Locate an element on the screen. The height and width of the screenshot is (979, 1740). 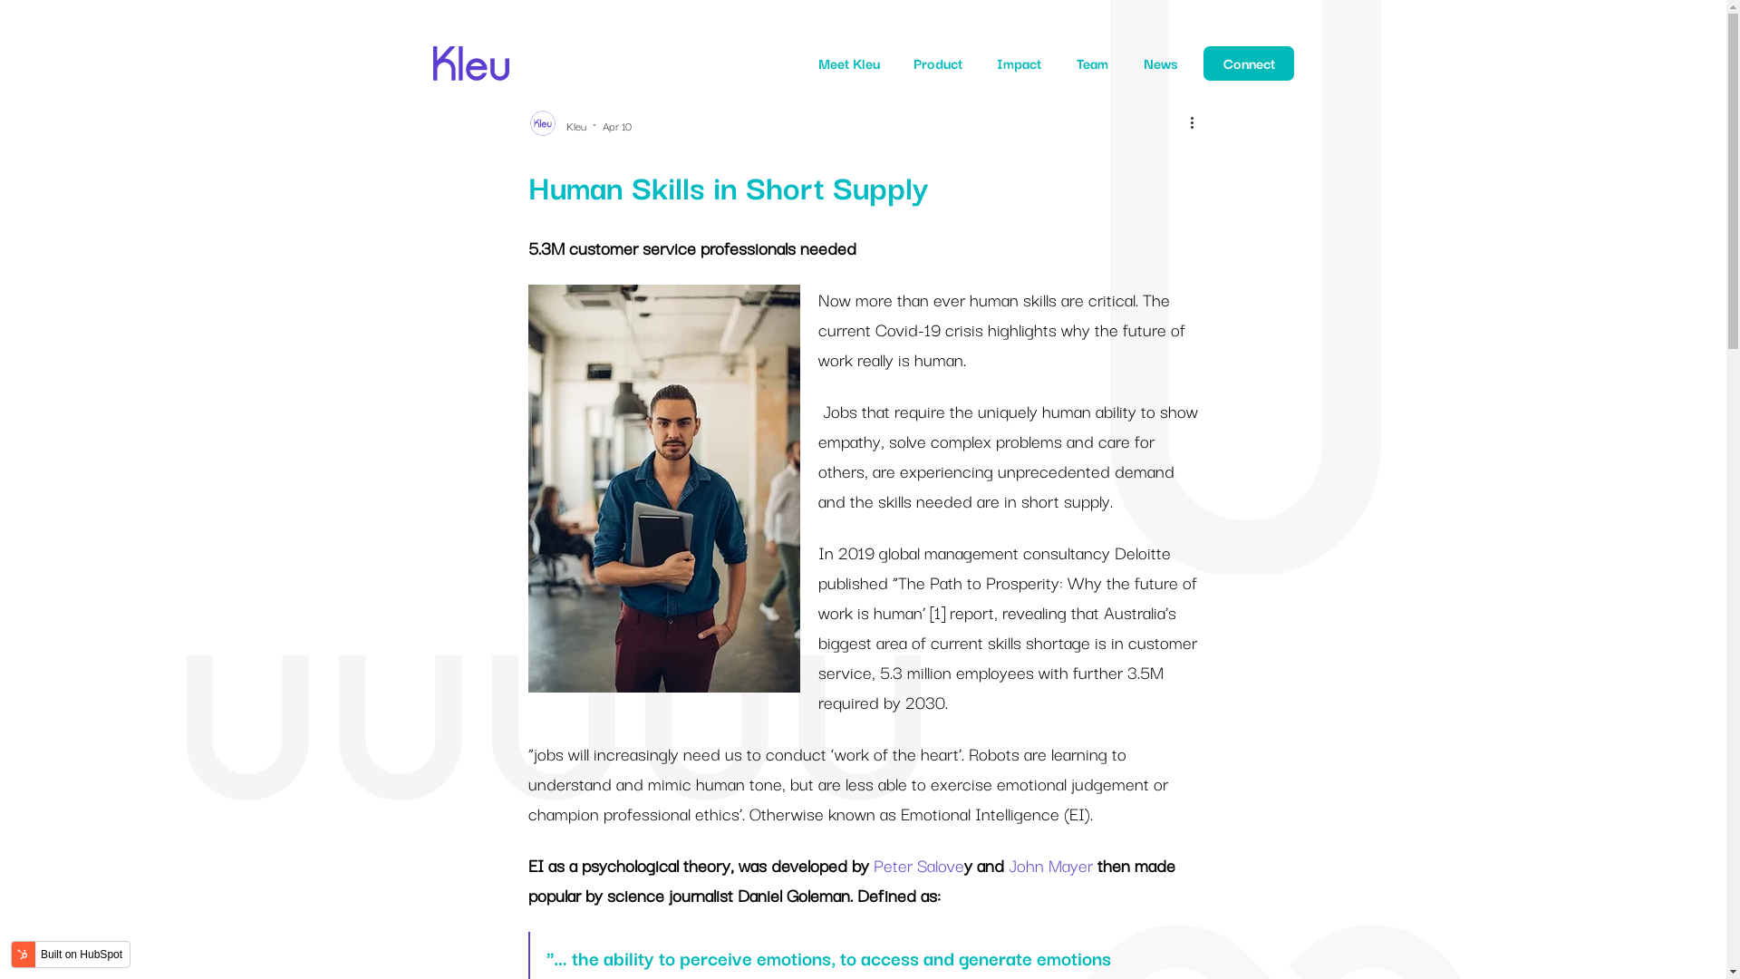
Team is located at coordinates (1093, 63).